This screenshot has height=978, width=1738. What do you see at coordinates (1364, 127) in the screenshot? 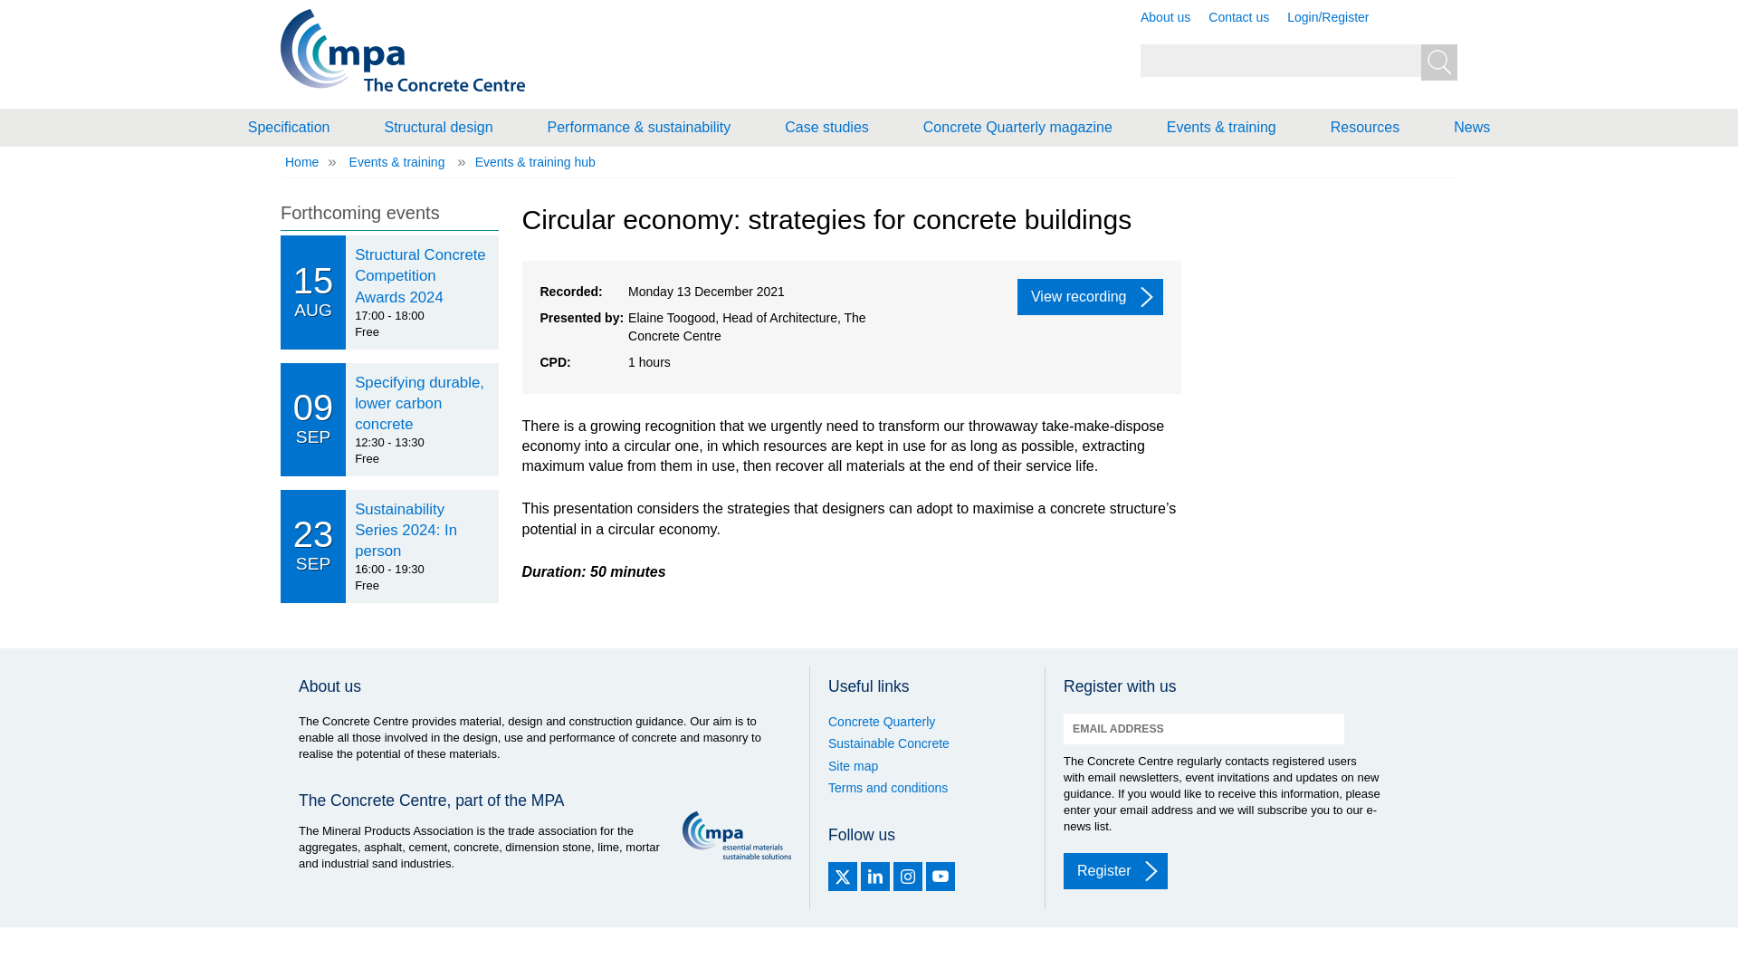
I see `Resources` at bounding box center [1364, 127].